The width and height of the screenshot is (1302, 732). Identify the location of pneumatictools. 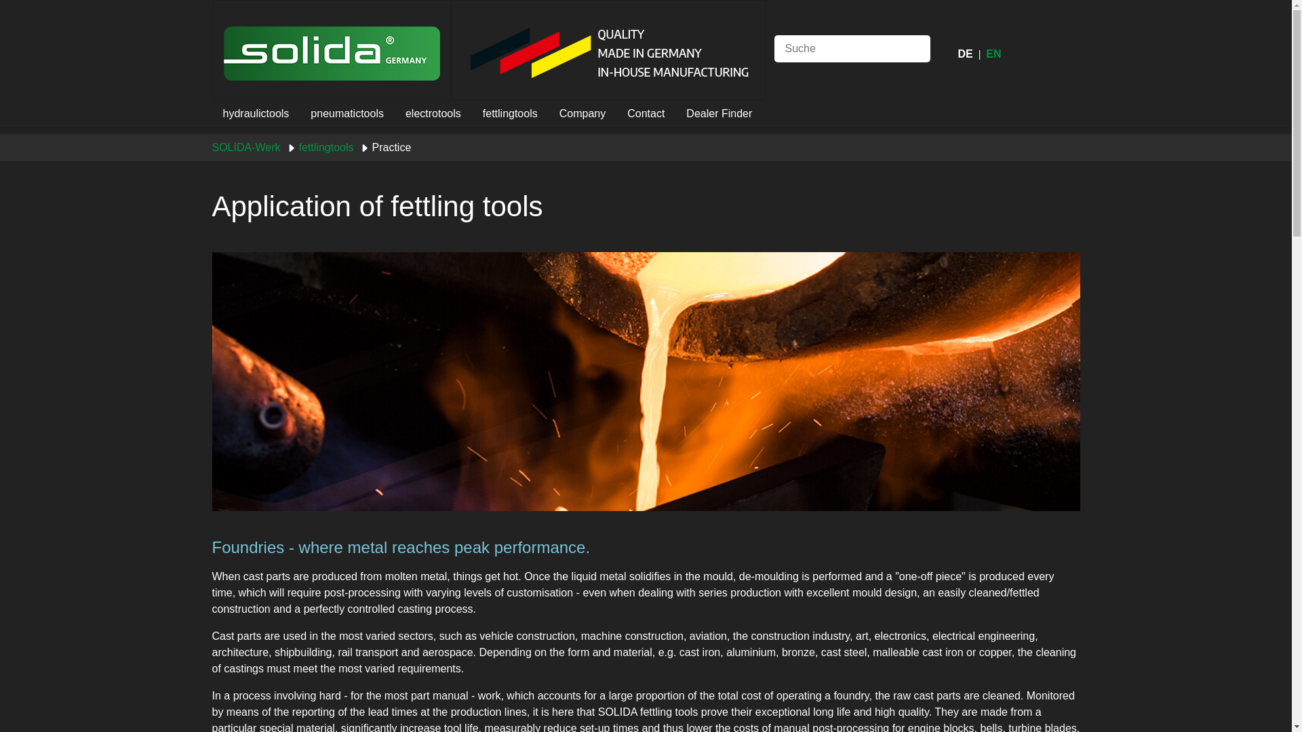
(347, 113).